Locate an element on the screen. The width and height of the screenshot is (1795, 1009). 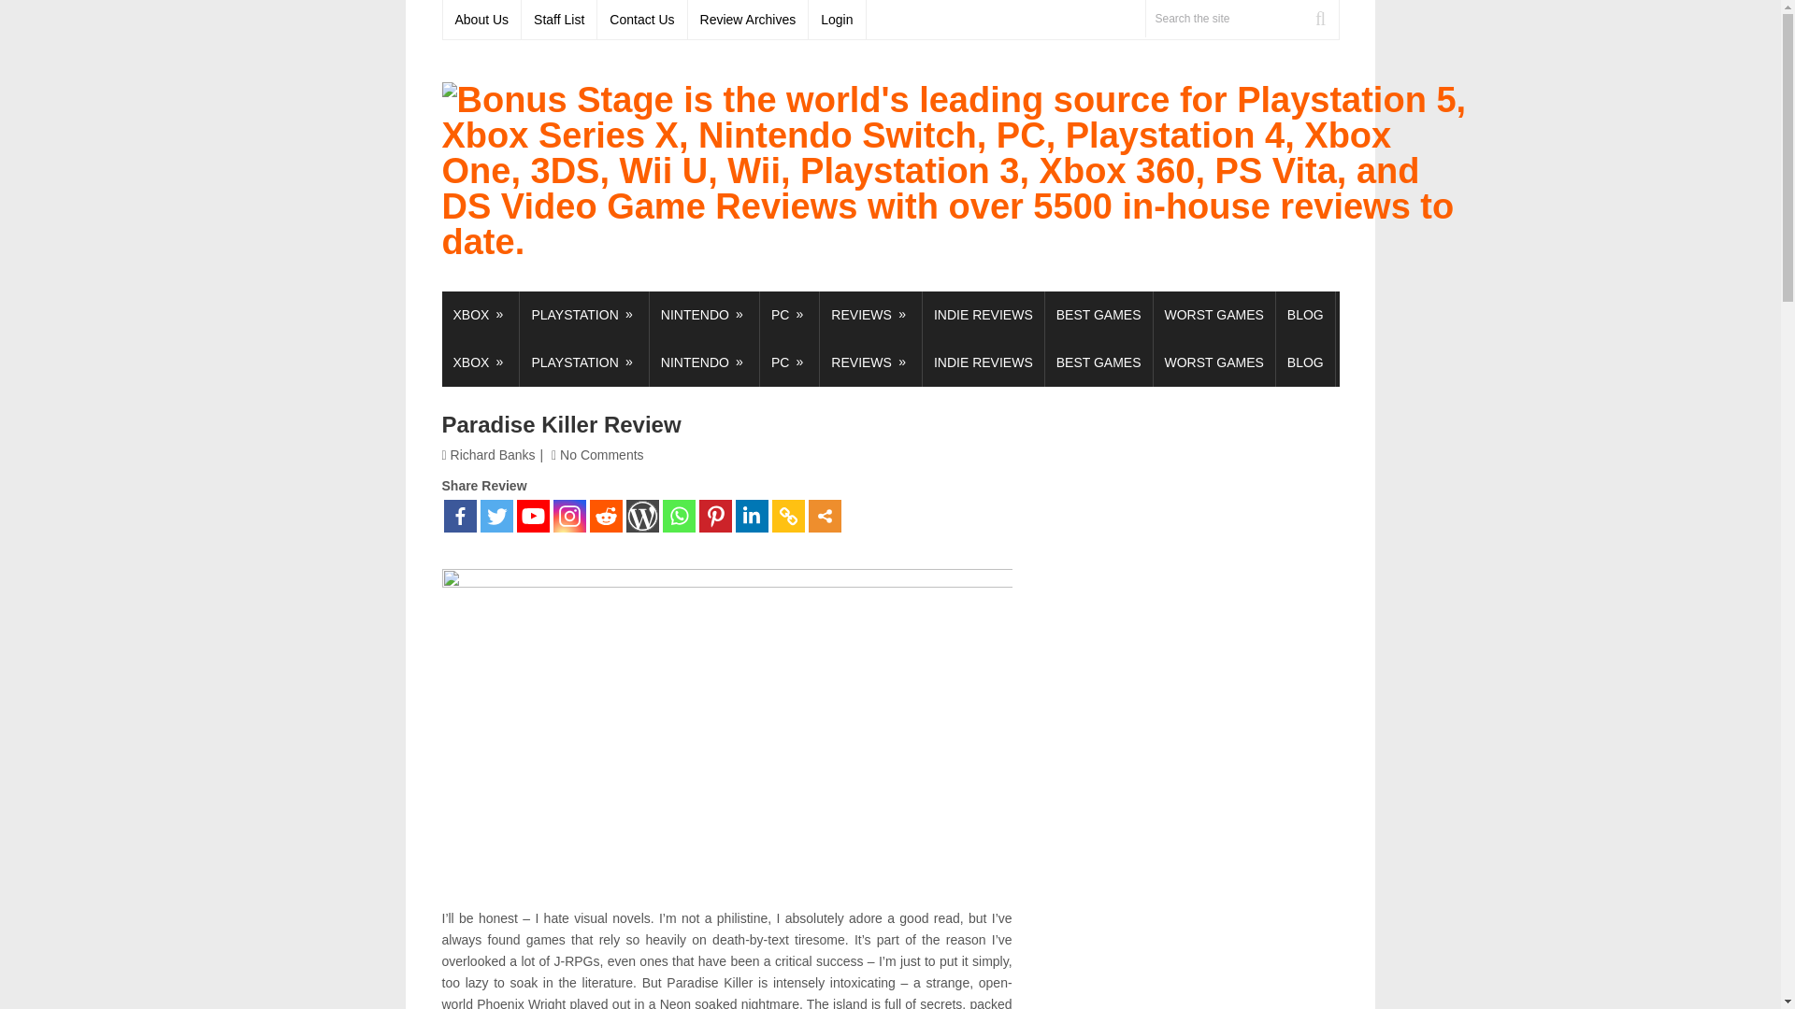
Review Archives is located at coordinates (748, 20).